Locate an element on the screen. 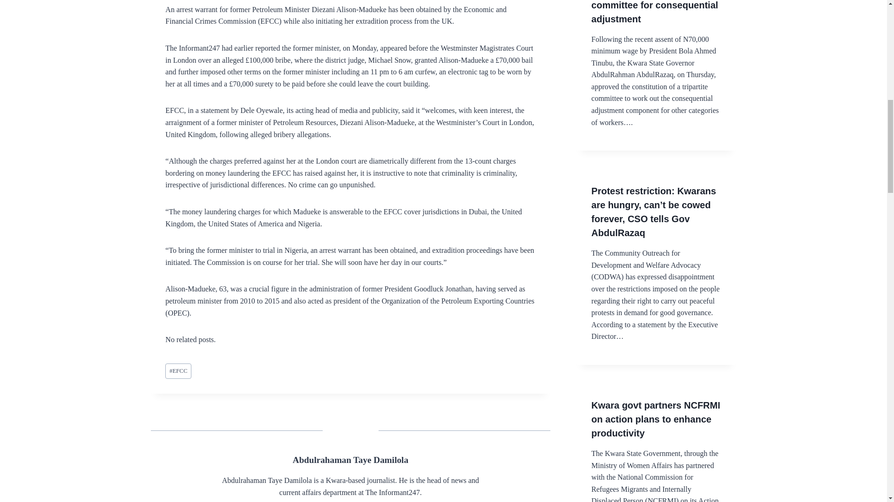  EFCC is located at coordinates (178, 371).